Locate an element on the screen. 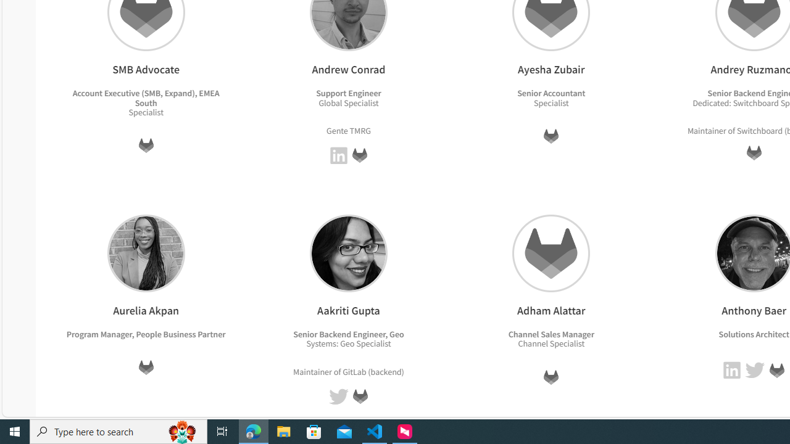 This screenshot has width=790, height=444. Account Executive (SMB, Expand), EMEA South is located at coordinates (146, 97).